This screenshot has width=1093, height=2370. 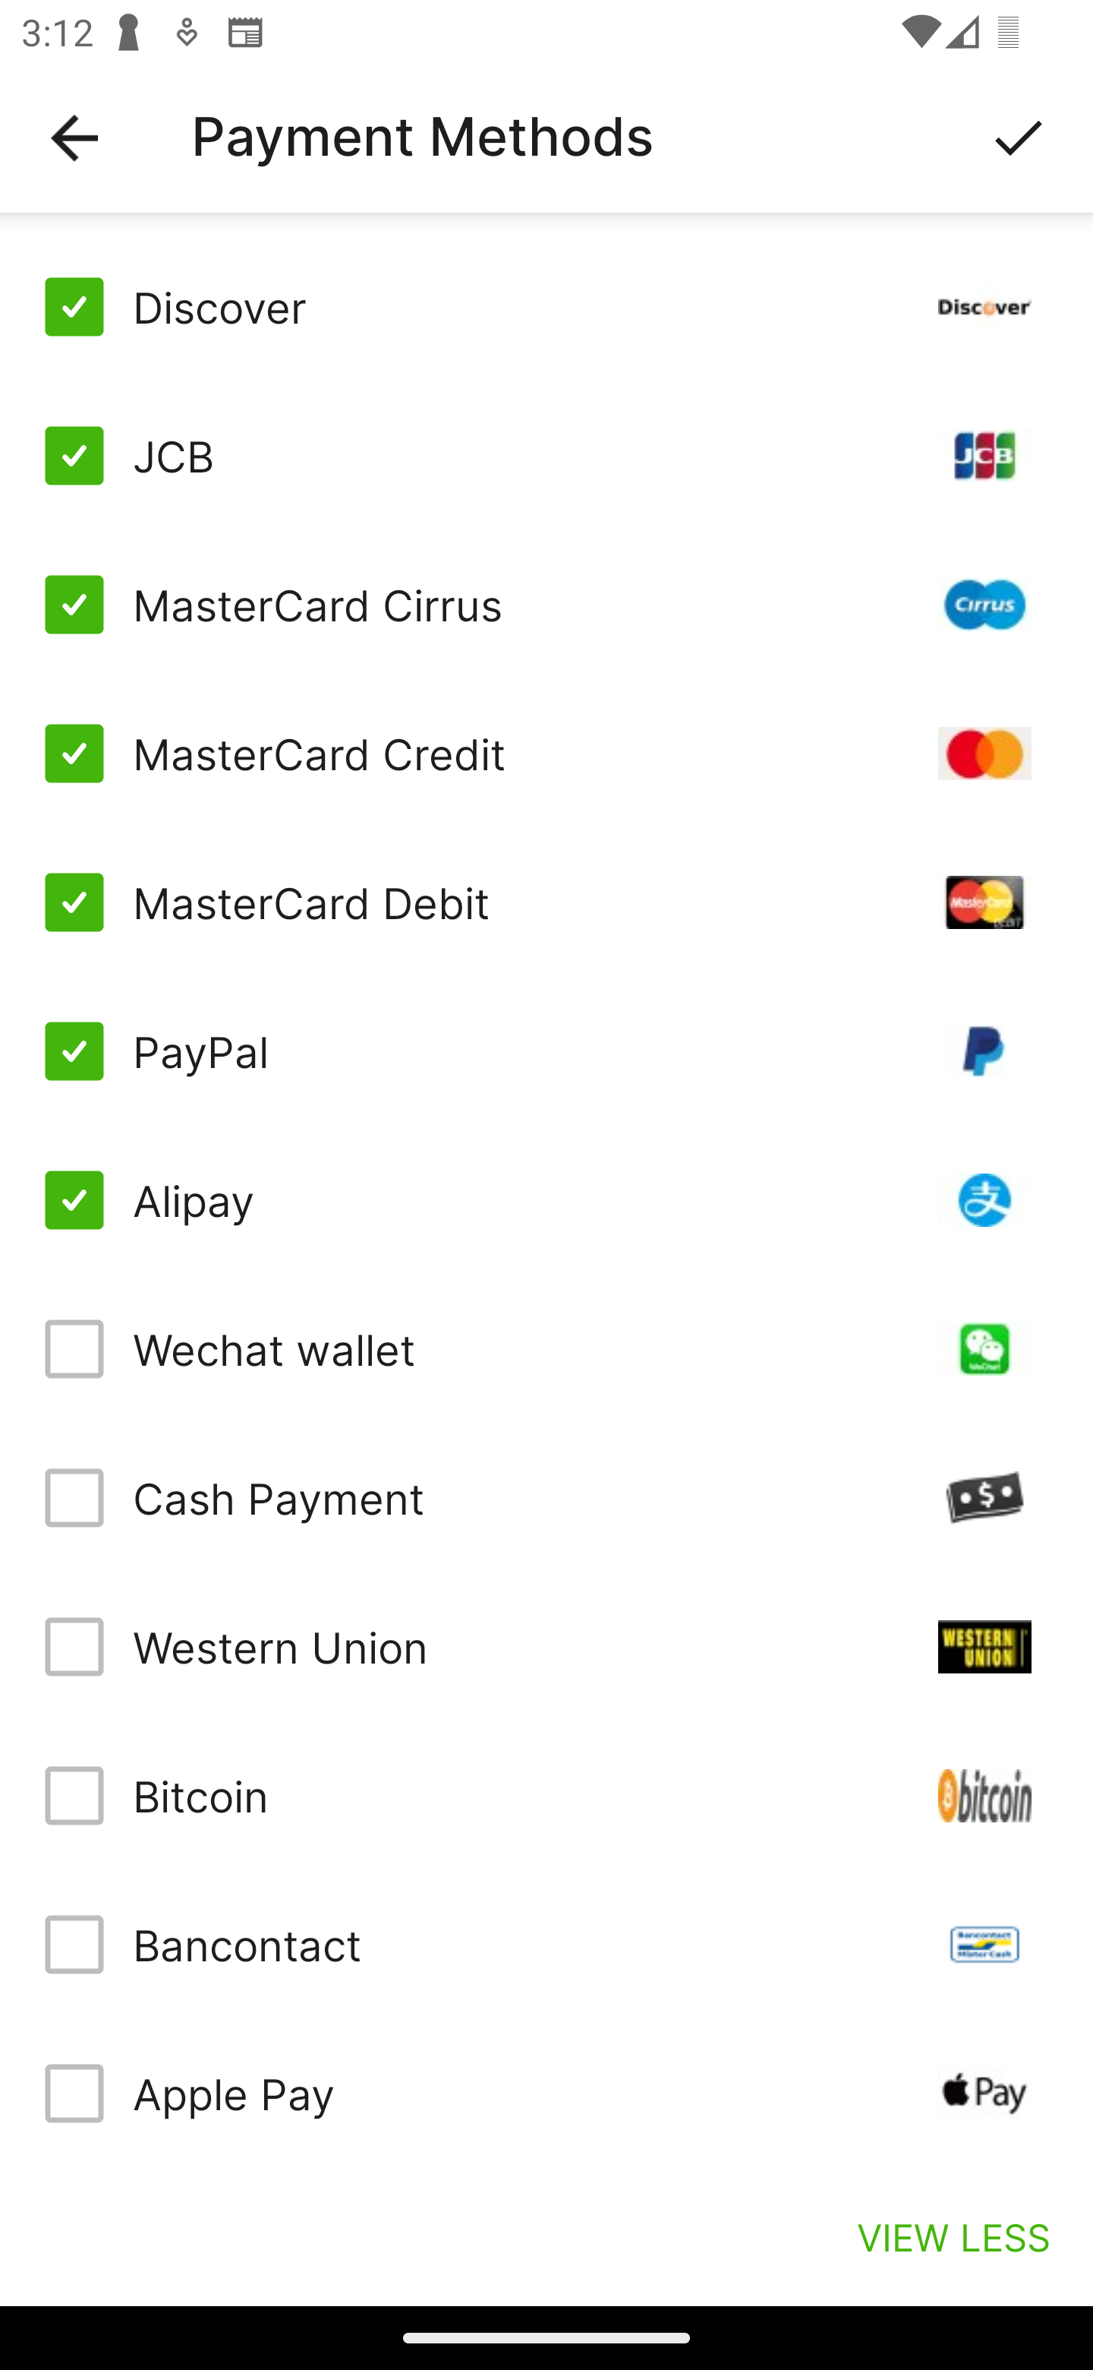 What do you see at coordinates (546, 1498) in the screenshot?
I see `Cash Payment` at bounding box center [546, 1498].